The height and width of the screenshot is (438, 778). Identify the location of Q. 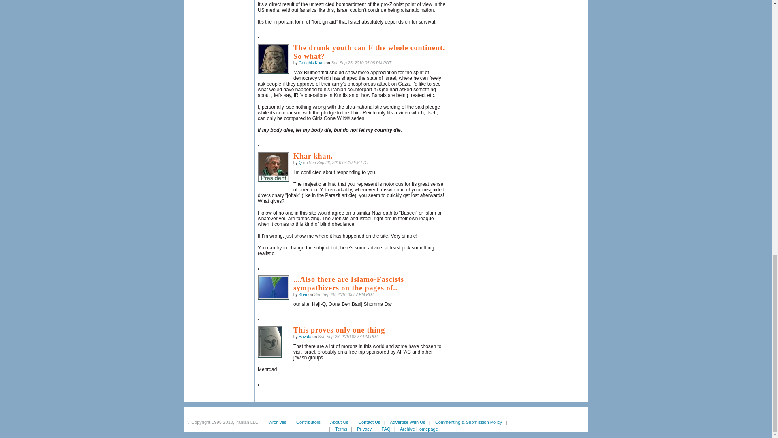
(273, 167).